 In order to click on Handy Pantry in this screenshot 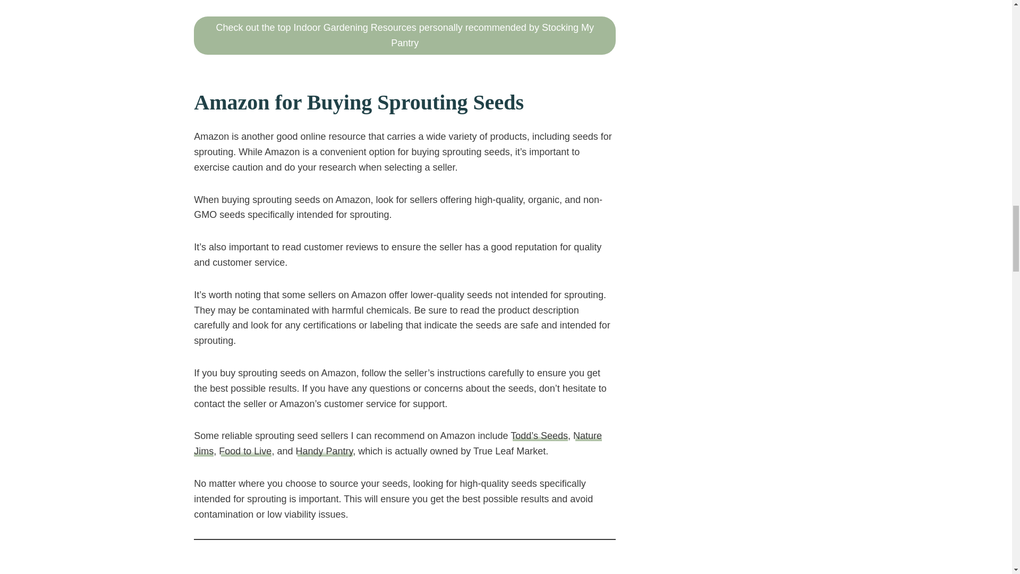, I will do `click(324, 451)`.